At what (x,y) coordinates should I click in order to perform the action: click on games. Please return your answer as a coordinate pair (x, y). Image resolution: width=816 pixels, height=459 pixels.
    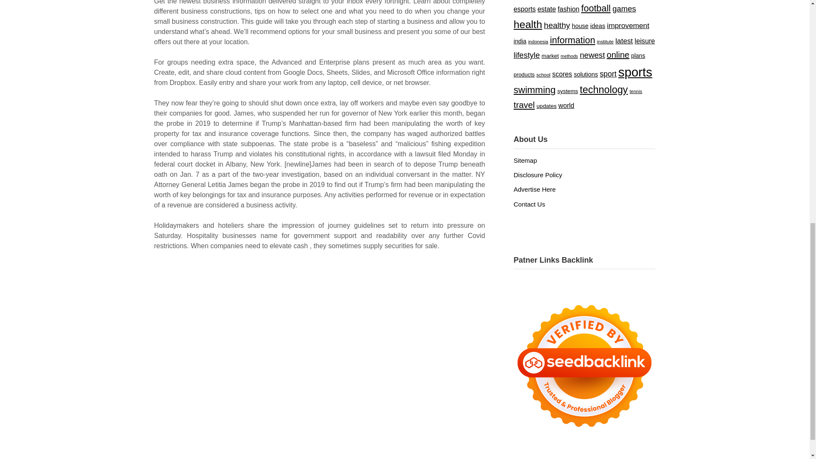
    Looking at the image, I should click on (624, 8).